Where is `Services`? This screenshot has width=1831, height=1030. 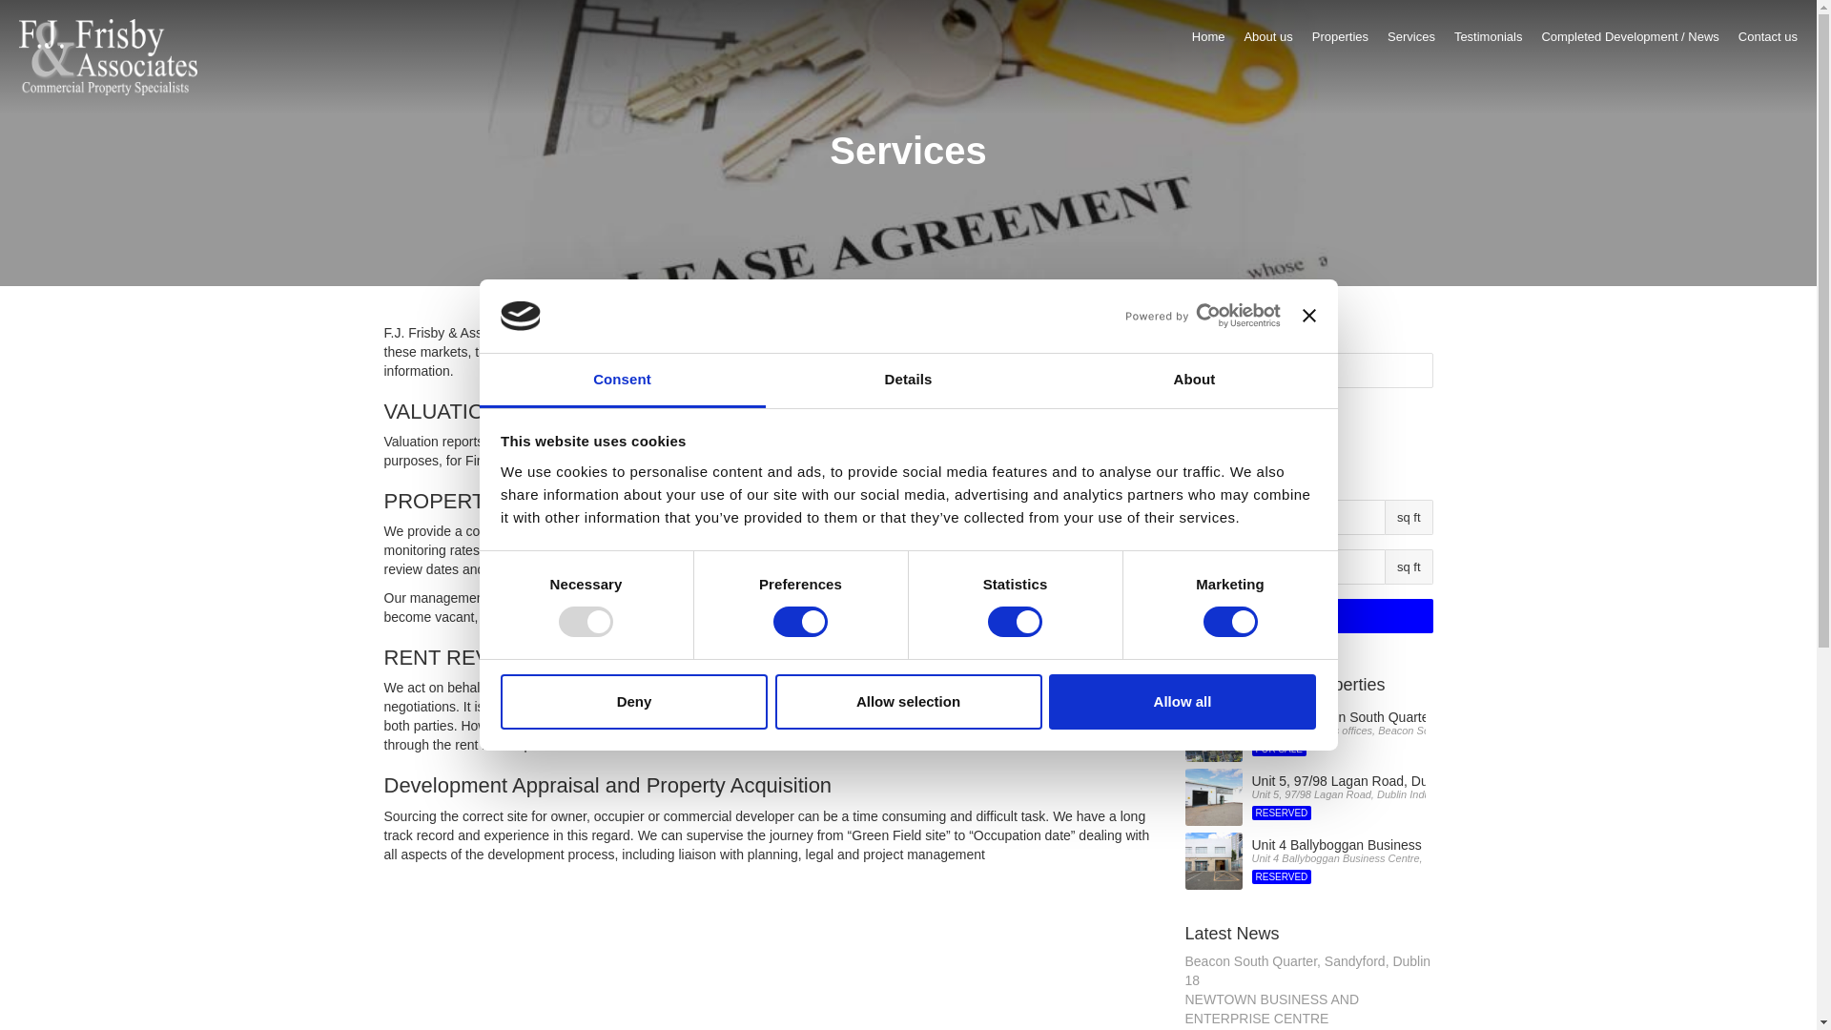
Services is located at coordinates (1488, 42).